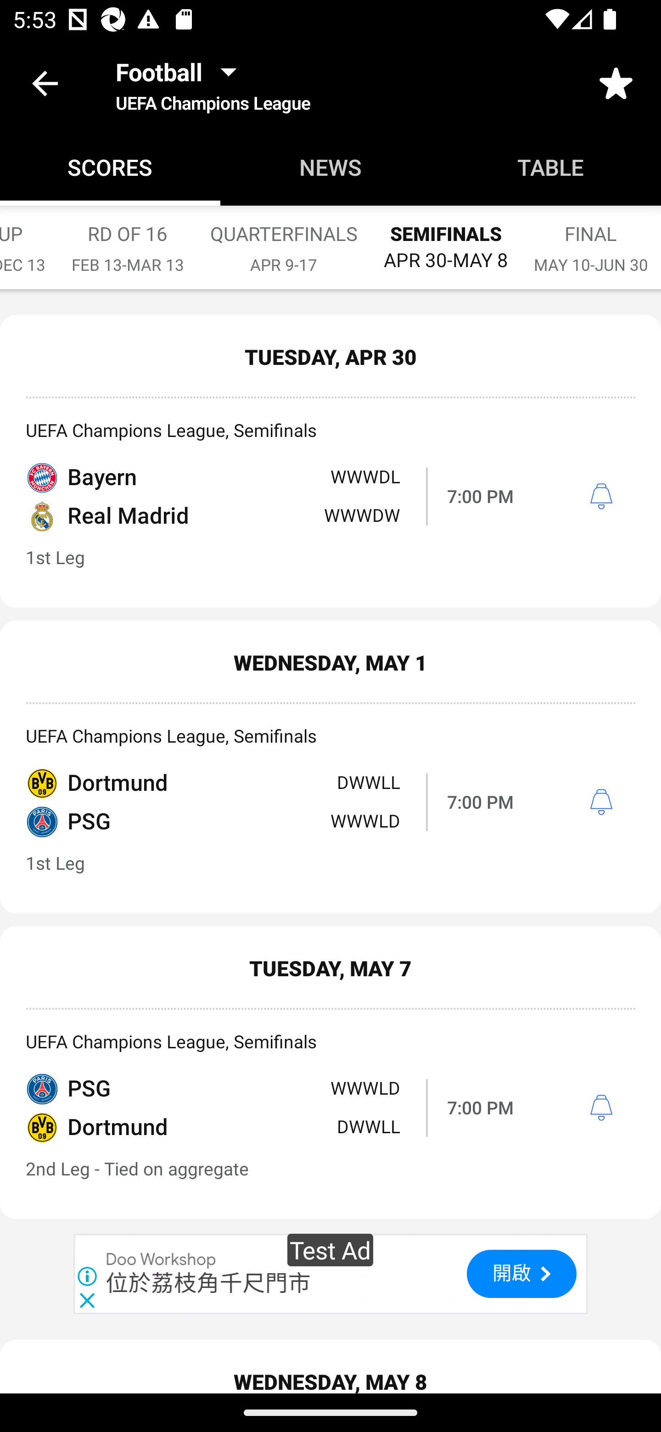 The height and width of the screenshot is (1432, 661). Describe the element at coordinates (208, 736) in the screenshot. I see `位於荔枝角千尺門市` at that location.